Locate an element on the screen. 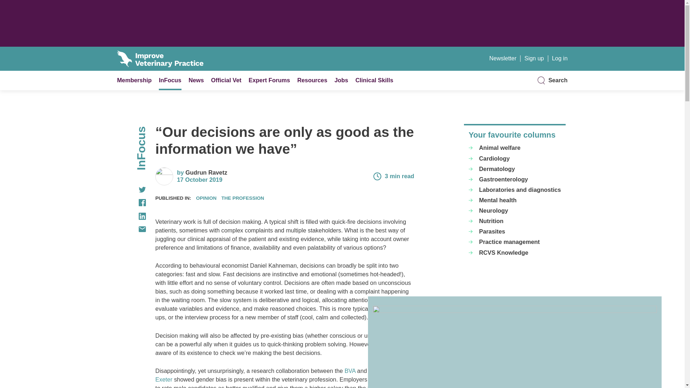  Expert Forums is located at coordinates (269, 80).